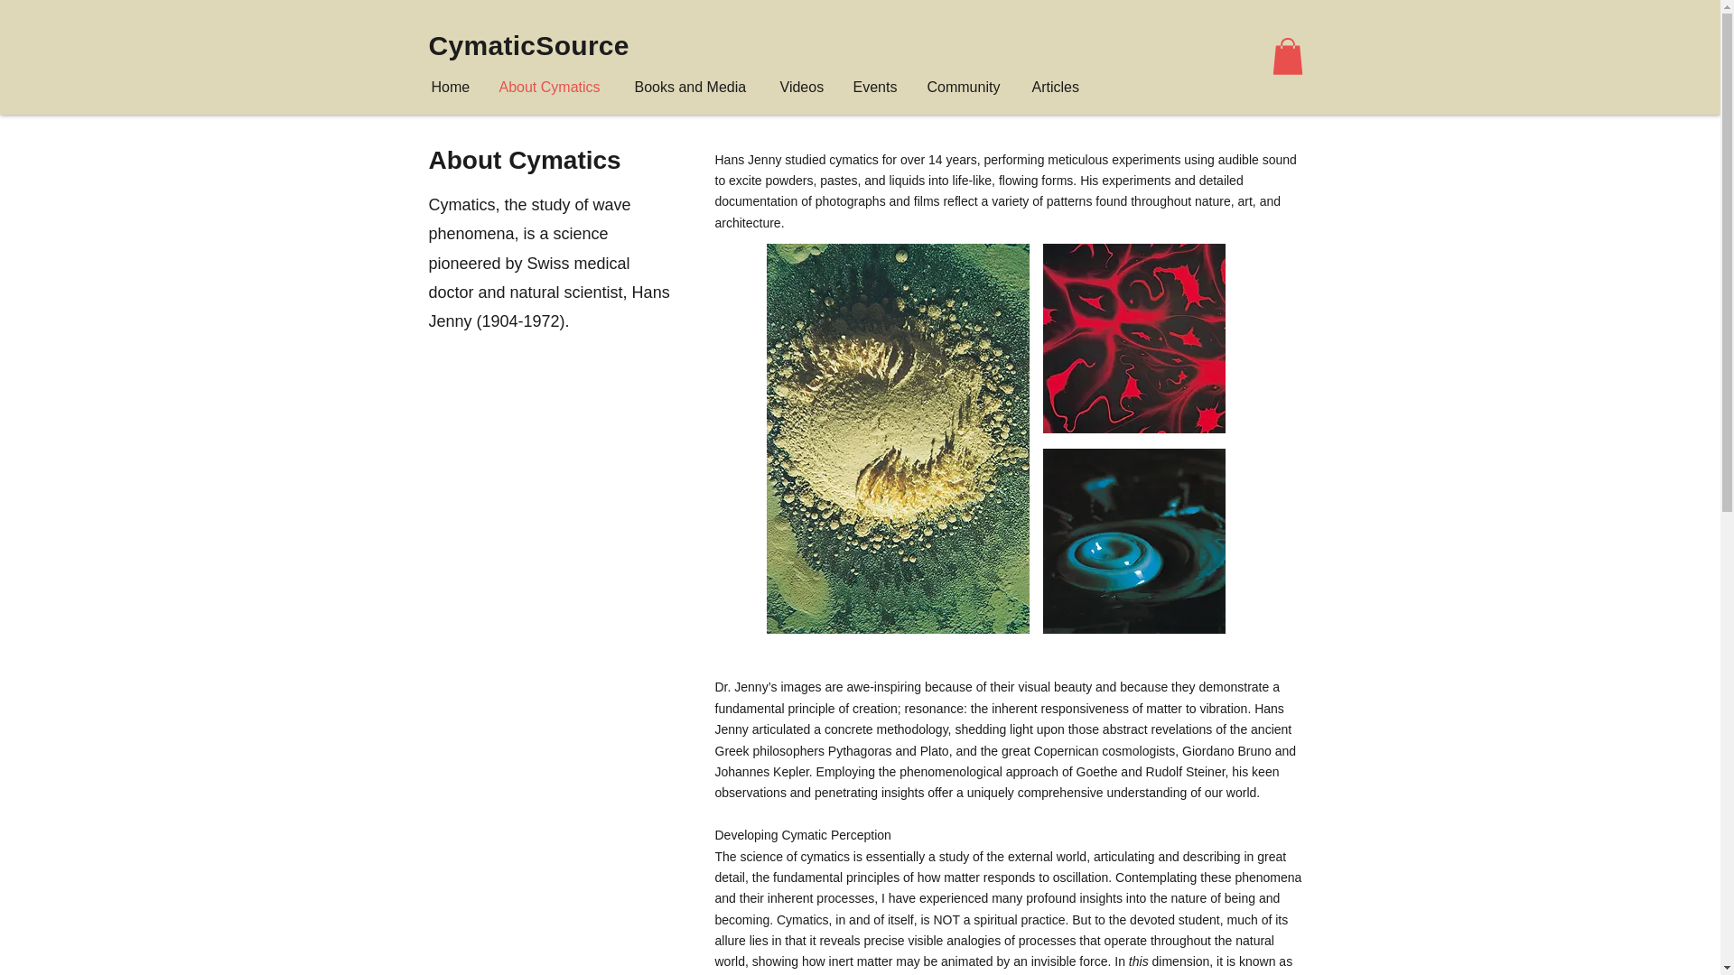  What do you see at coordinates (802, 87) in the screenshot?
I see `Videos` at bounding box center [802, 87].